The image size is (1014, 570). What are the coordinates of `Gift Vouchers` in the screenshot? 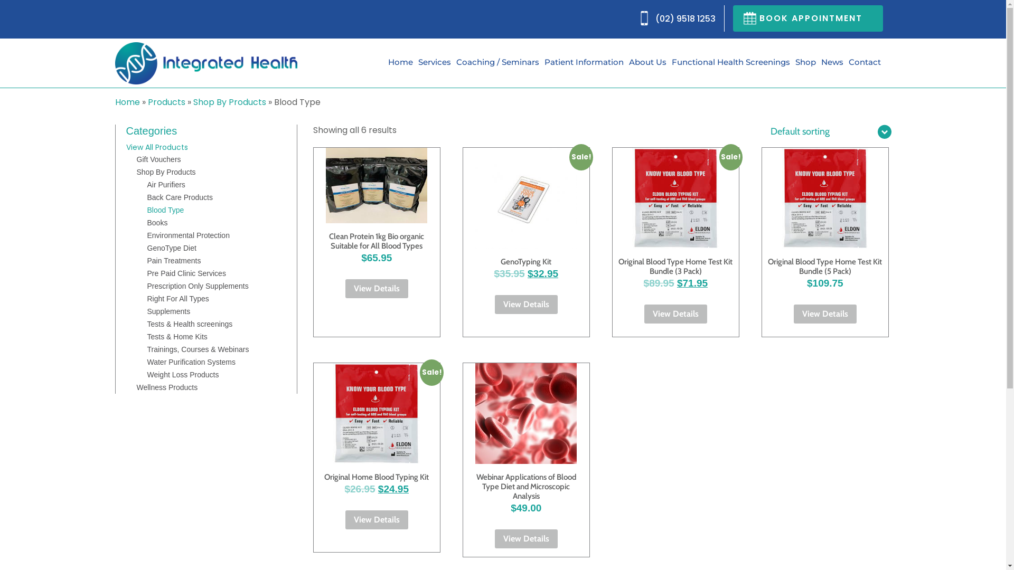 It's located at (158, 159).